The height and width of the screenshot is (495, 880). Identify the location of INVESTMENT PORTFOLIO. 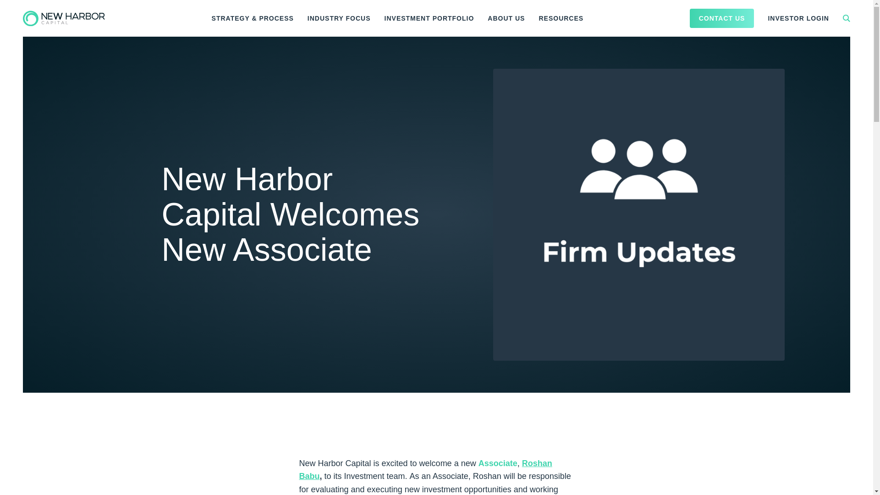
(429, 18).